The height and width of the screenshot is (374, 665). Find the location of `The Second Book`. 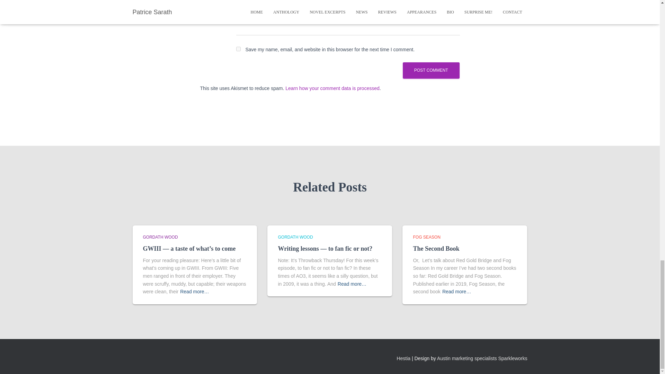

The Second Book is located at coordinates (436, 249).